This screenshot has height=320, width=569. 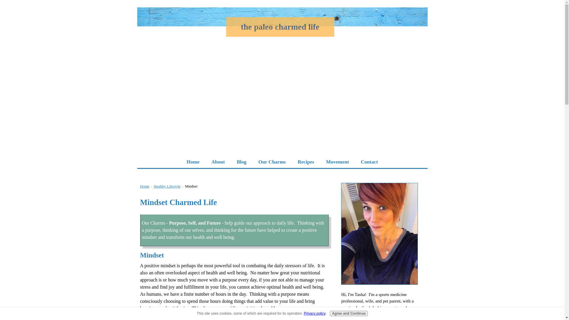 I want to click on Blog, so click(x=242, y=162).